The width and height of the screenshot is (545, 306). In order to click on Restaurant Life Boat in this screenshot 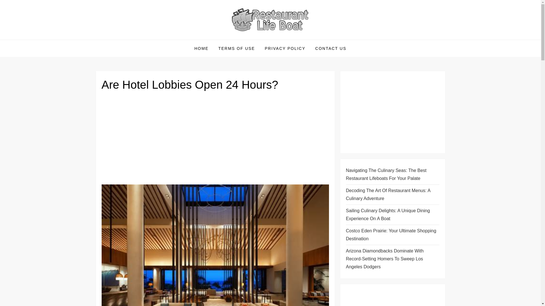, I will do `click(148, 39)`.